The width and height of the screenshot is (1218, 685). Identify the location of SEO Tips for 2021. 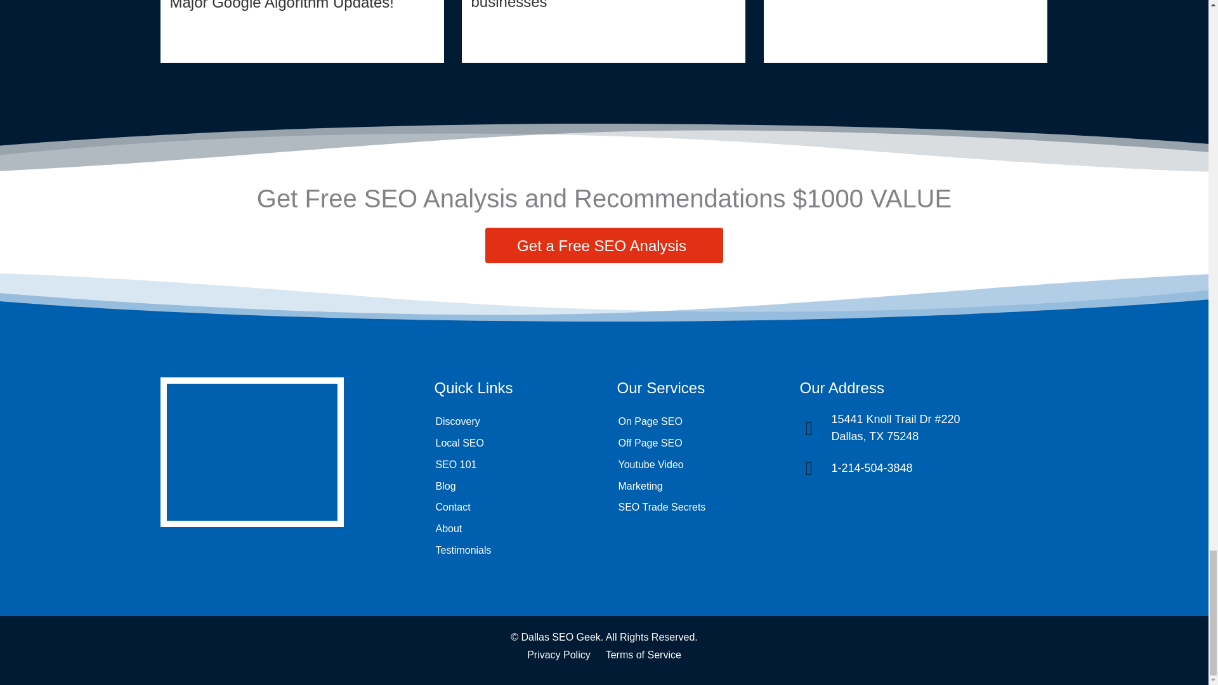
(905, 32).